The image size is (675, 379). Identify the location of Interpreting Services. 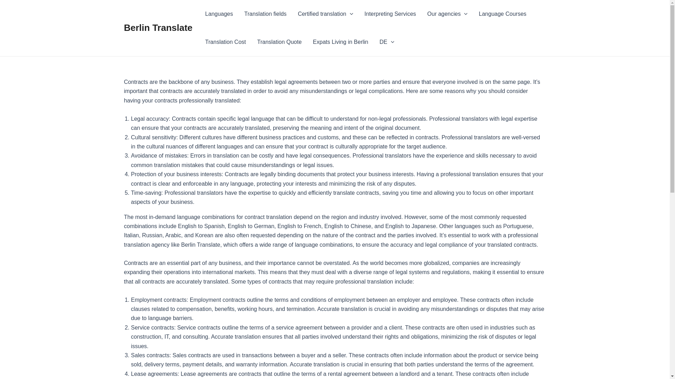
(390, 14).